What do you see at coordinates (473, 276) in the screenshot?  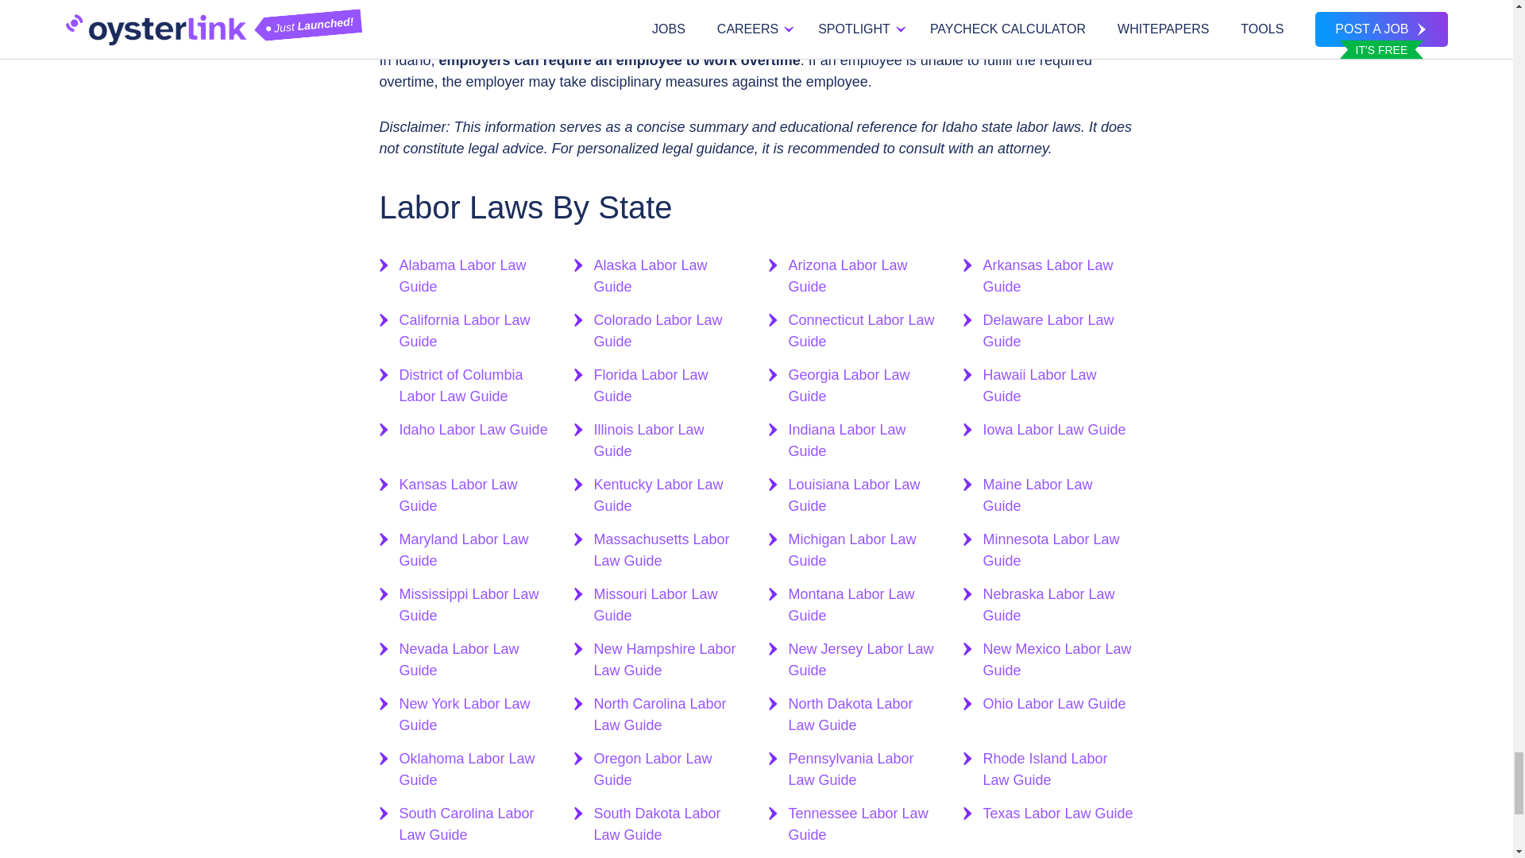 I see `Alabama Labor Law Guide` at bounding box center [473, 276].